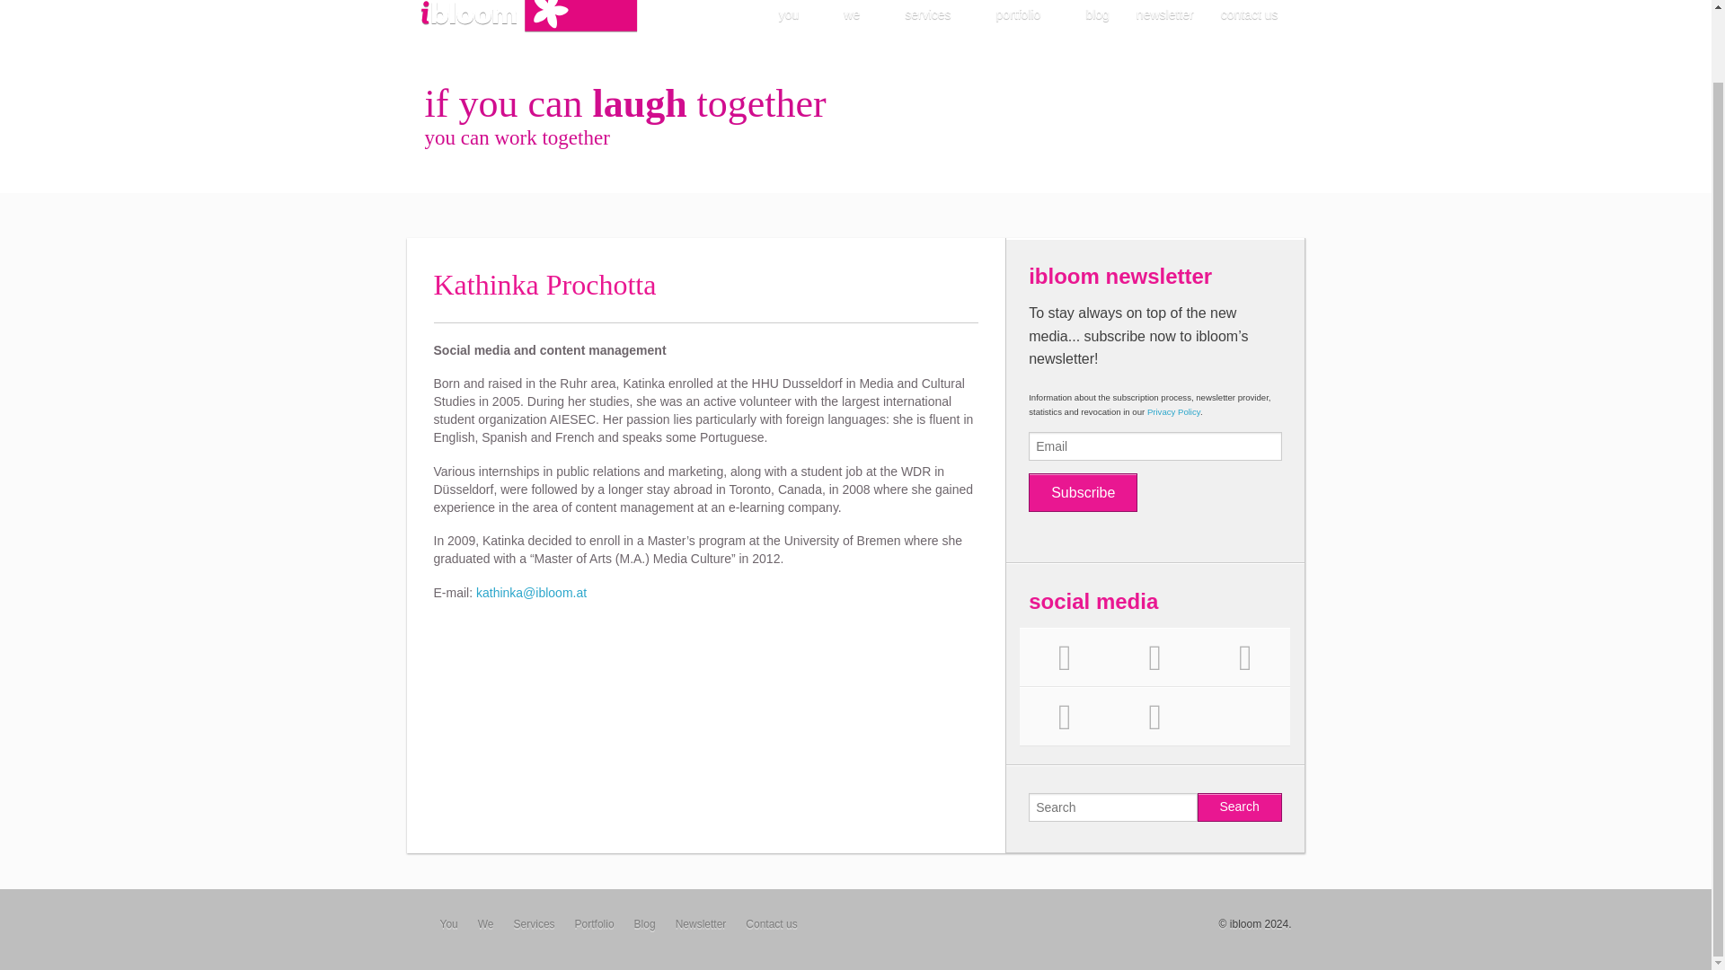 The height and width of the screenshot is (970, 1725). Describe the element at coordinates (798, 14) in the screenshot. I see `you` at that location.